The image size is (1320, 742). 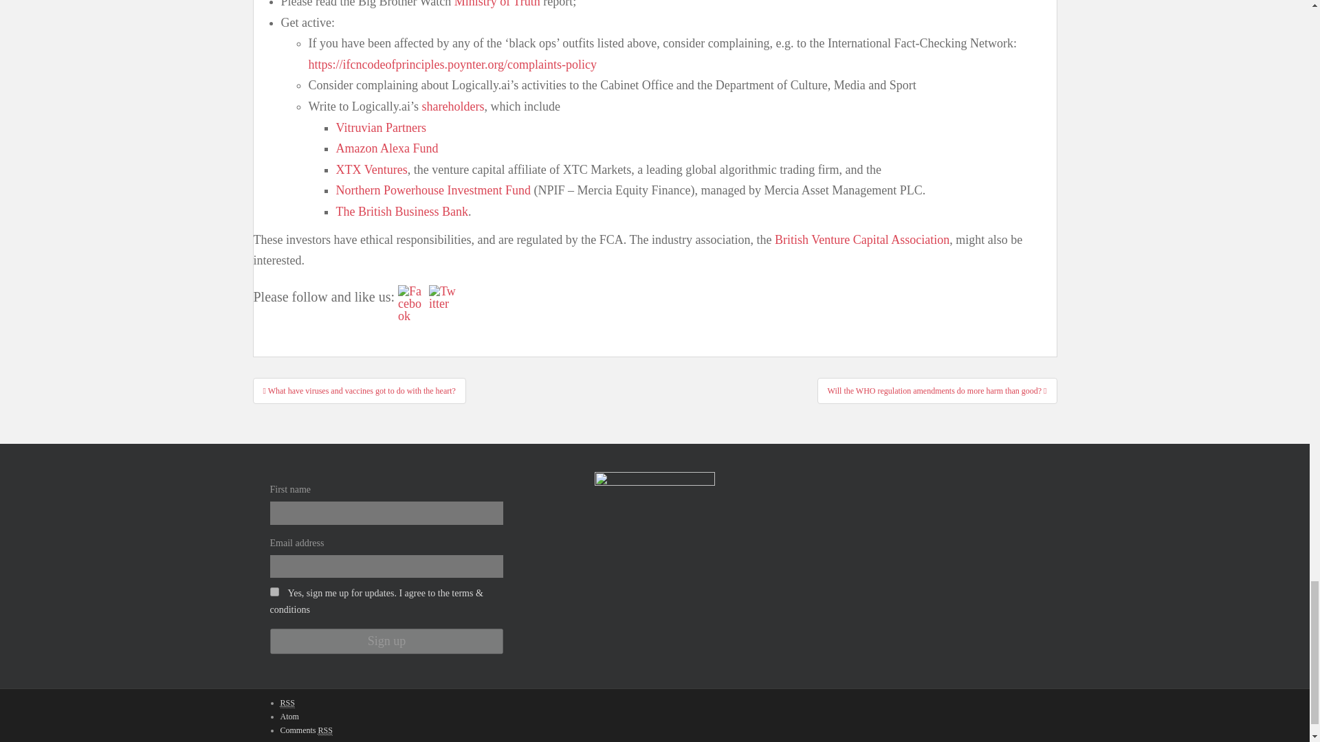 I want to click on 1, so click(x=274, y=592).